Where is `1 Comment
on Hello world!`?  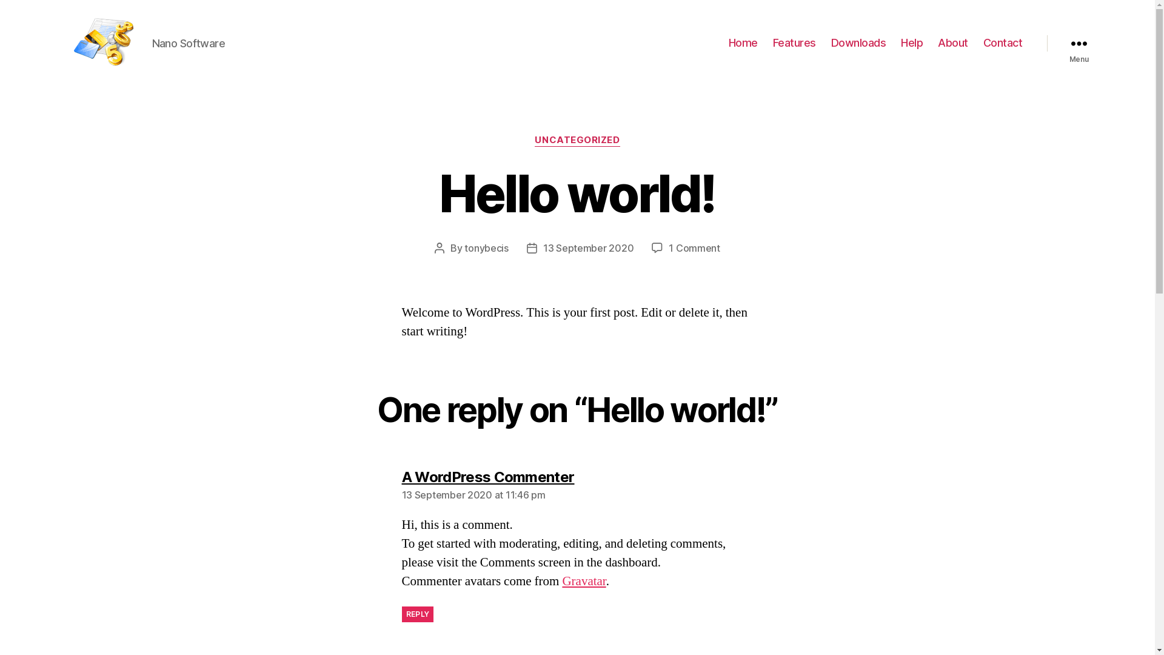
1 Comment
on Hello world! is located at coordinates (695, 248).